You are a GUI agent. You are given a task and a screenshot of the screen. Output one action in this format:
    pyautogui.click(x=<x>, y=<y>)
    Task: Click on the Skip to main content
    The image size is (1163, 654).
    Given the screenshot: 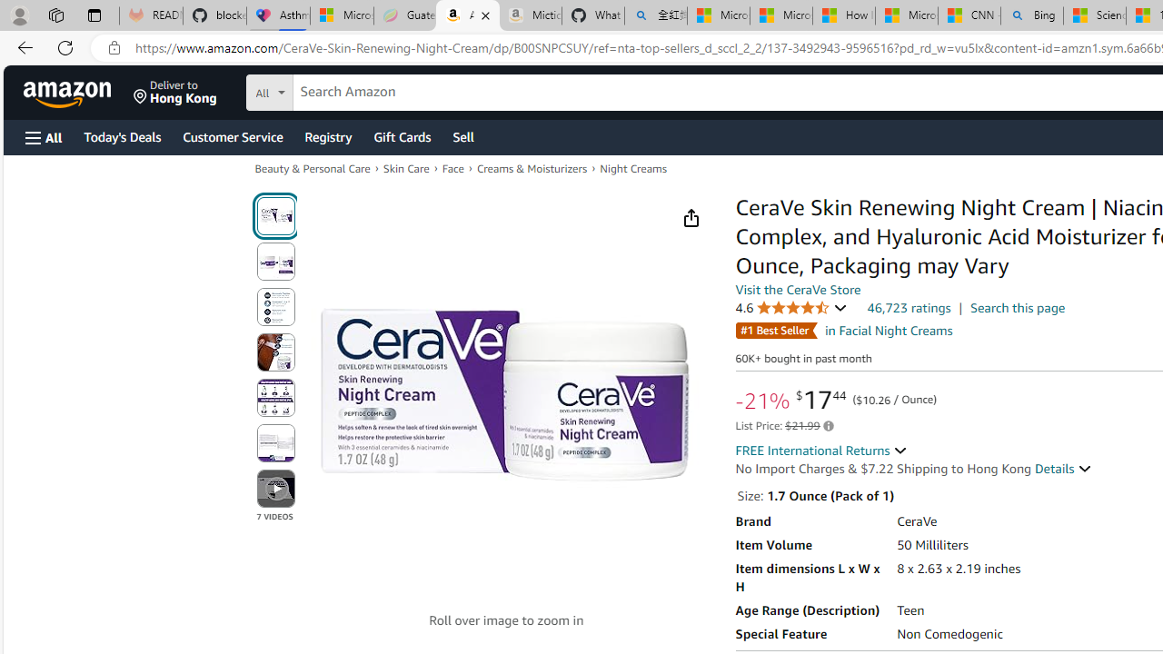 What is the action you would take?
    pyautogui.click(x=78, y=91)
    